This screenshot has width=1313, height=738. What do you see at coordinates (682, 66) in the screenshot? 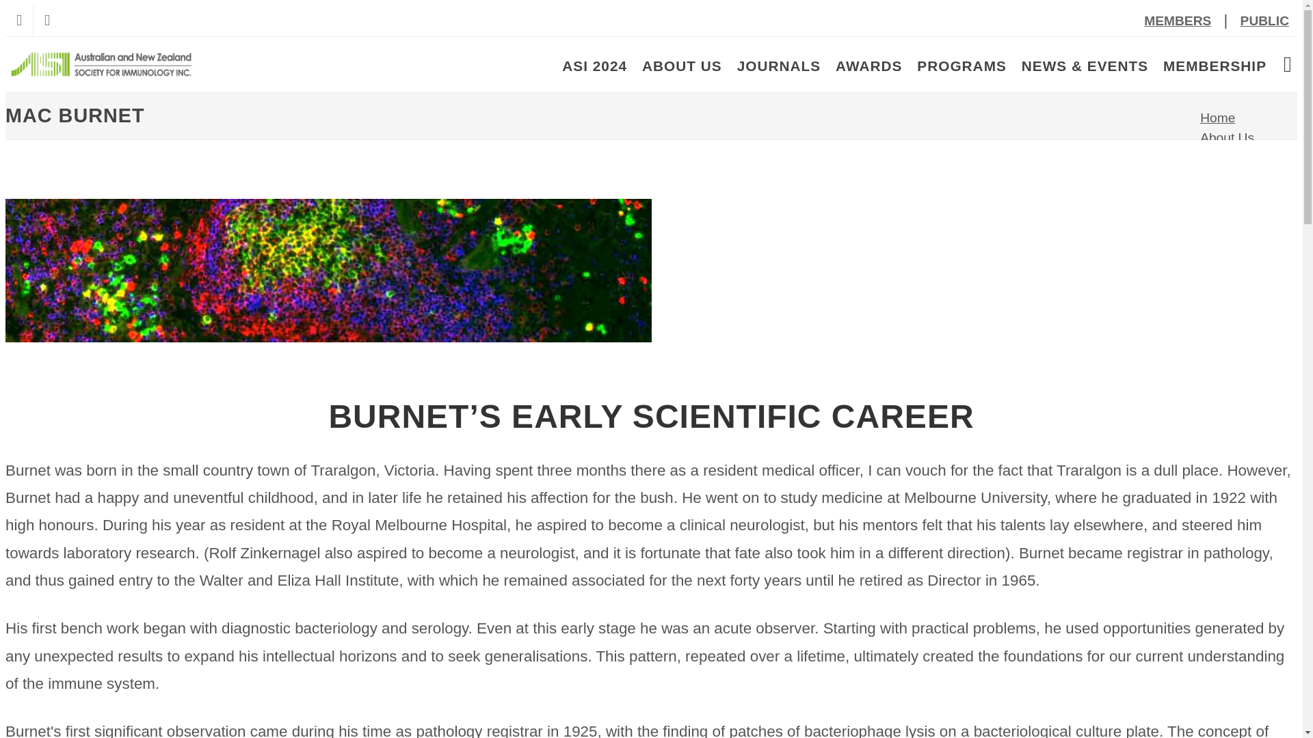
I see `ABOUT US` at bounding box center [682, 66].